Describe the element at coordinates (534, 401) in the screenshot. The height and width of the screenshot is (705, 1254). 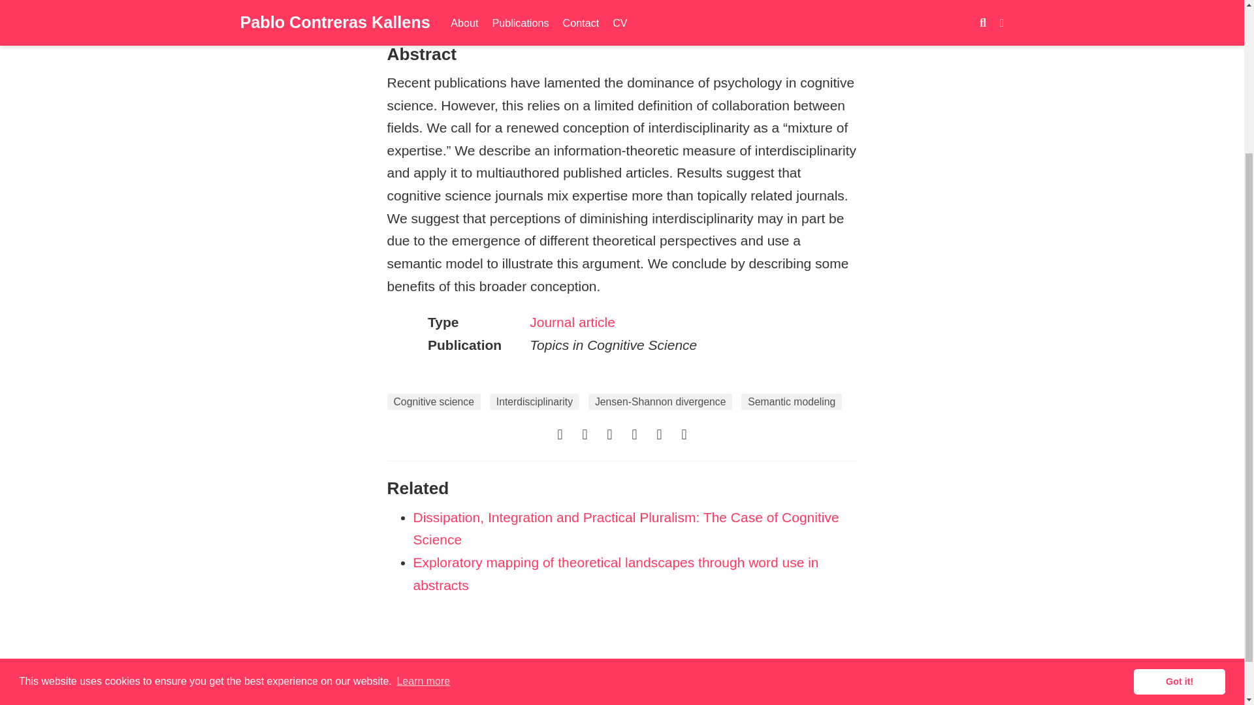
I see `Interdisciplinarity` at that location.